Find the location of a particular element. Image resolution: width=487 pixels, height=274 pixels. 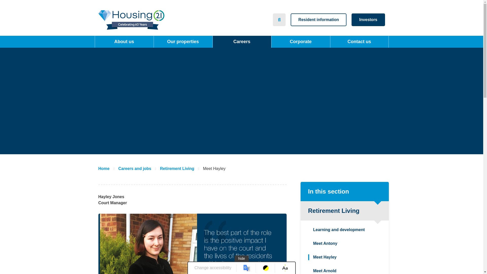

Careers is located at coordinates (241, 42).